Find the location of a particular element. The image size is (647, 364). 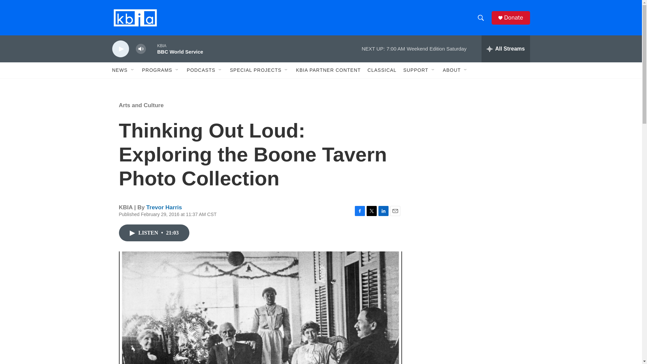

3rd party ad content is located at coordinates (472, 141).